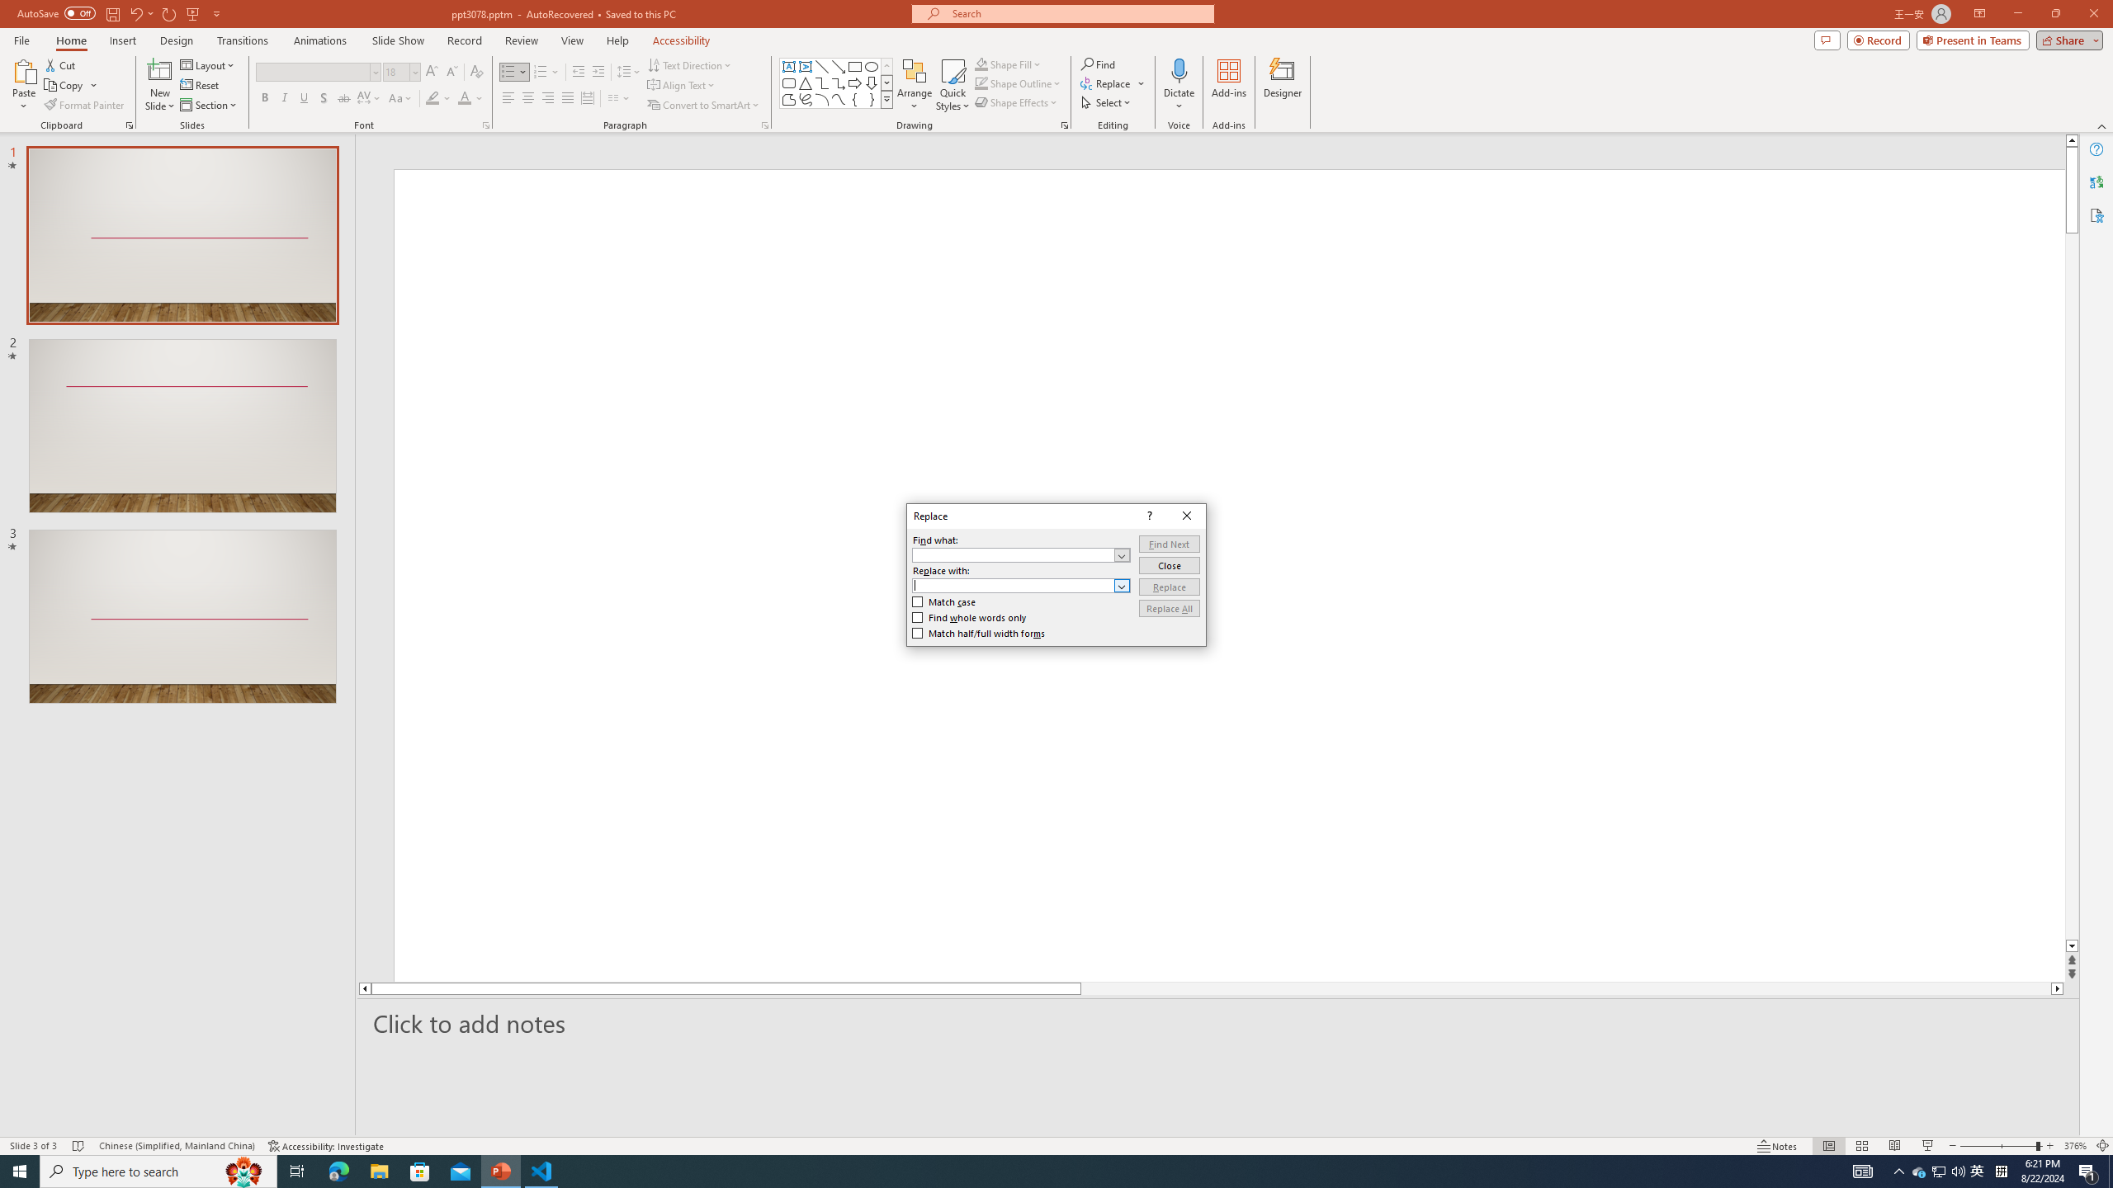 Image resolution: width=2113 pixels, height=1188 pixels. What do you see at coordinates (2096, 214) in the screenshot?
I see `Accessibility` at bounding box center [2096, 214].